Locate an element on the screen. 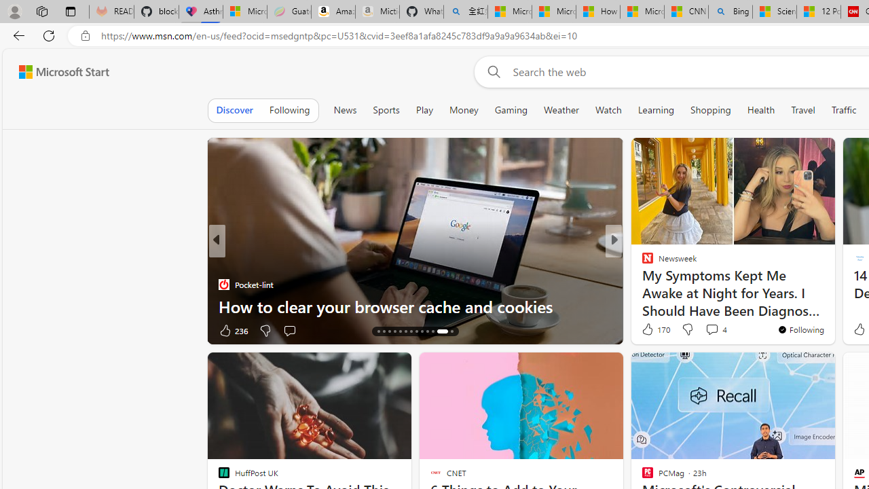 The width and height of the screenshot is (869, 489). AutomationID: tab-25 is located at coordinates (440, 331).